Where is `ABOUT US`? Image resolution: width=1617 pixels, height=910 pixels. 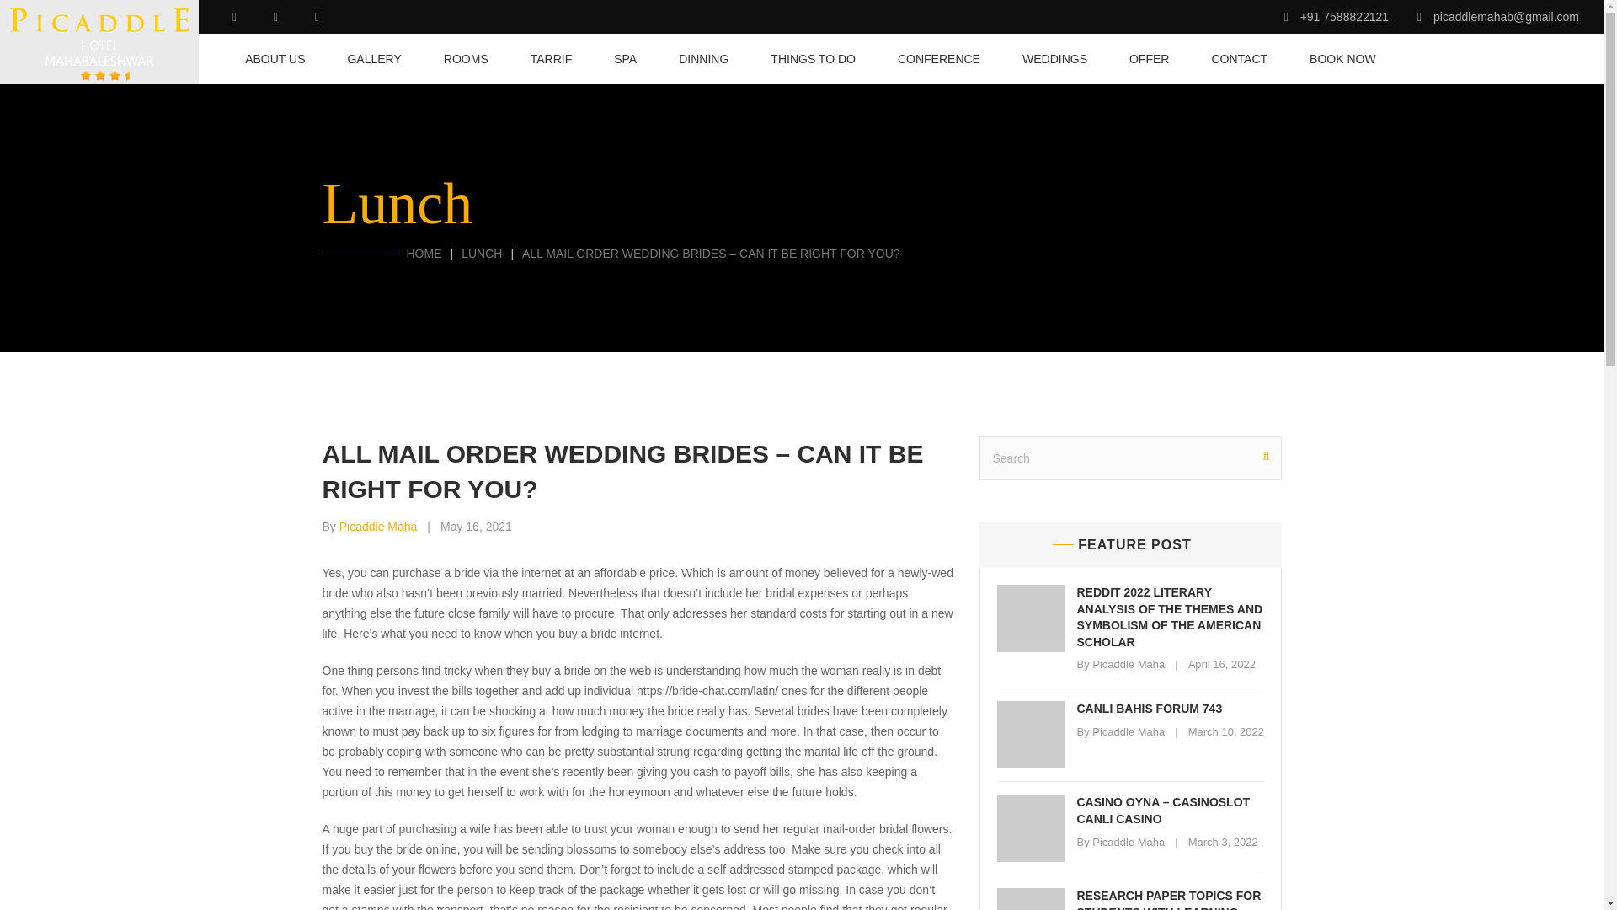
ABOUT US is located at coordinates (275, 59).